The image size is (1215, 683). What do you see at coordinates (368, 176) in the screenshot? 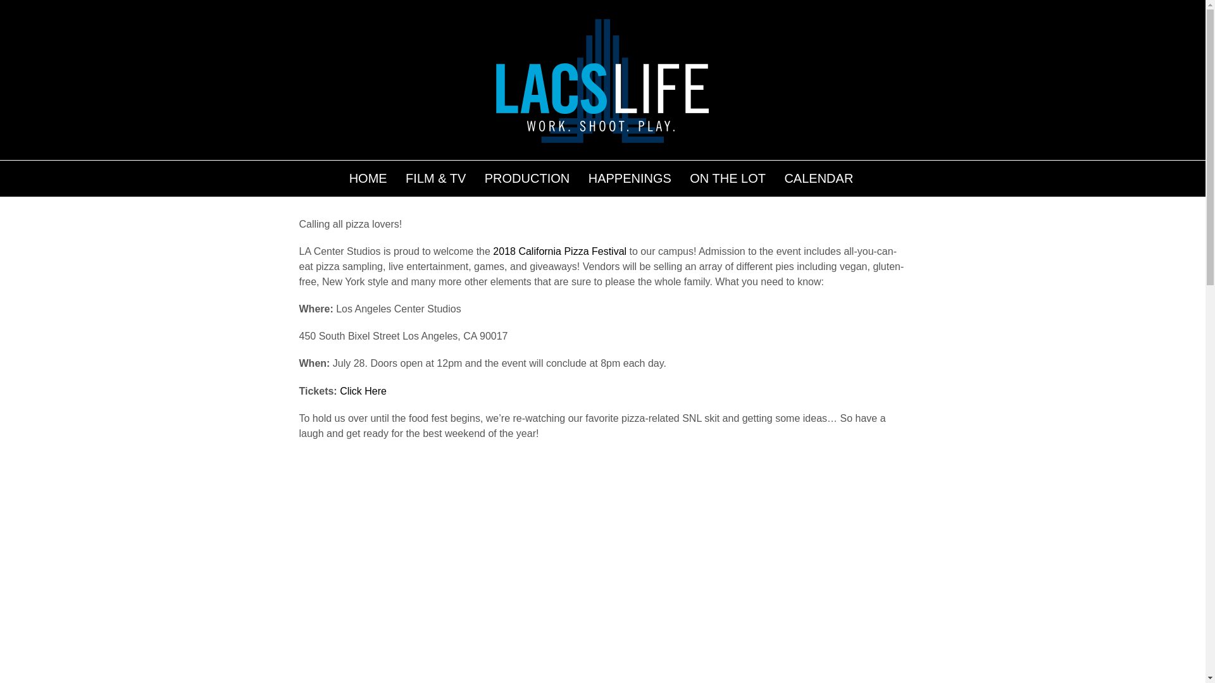
I see `HOME` at bounding box center [368, 176].